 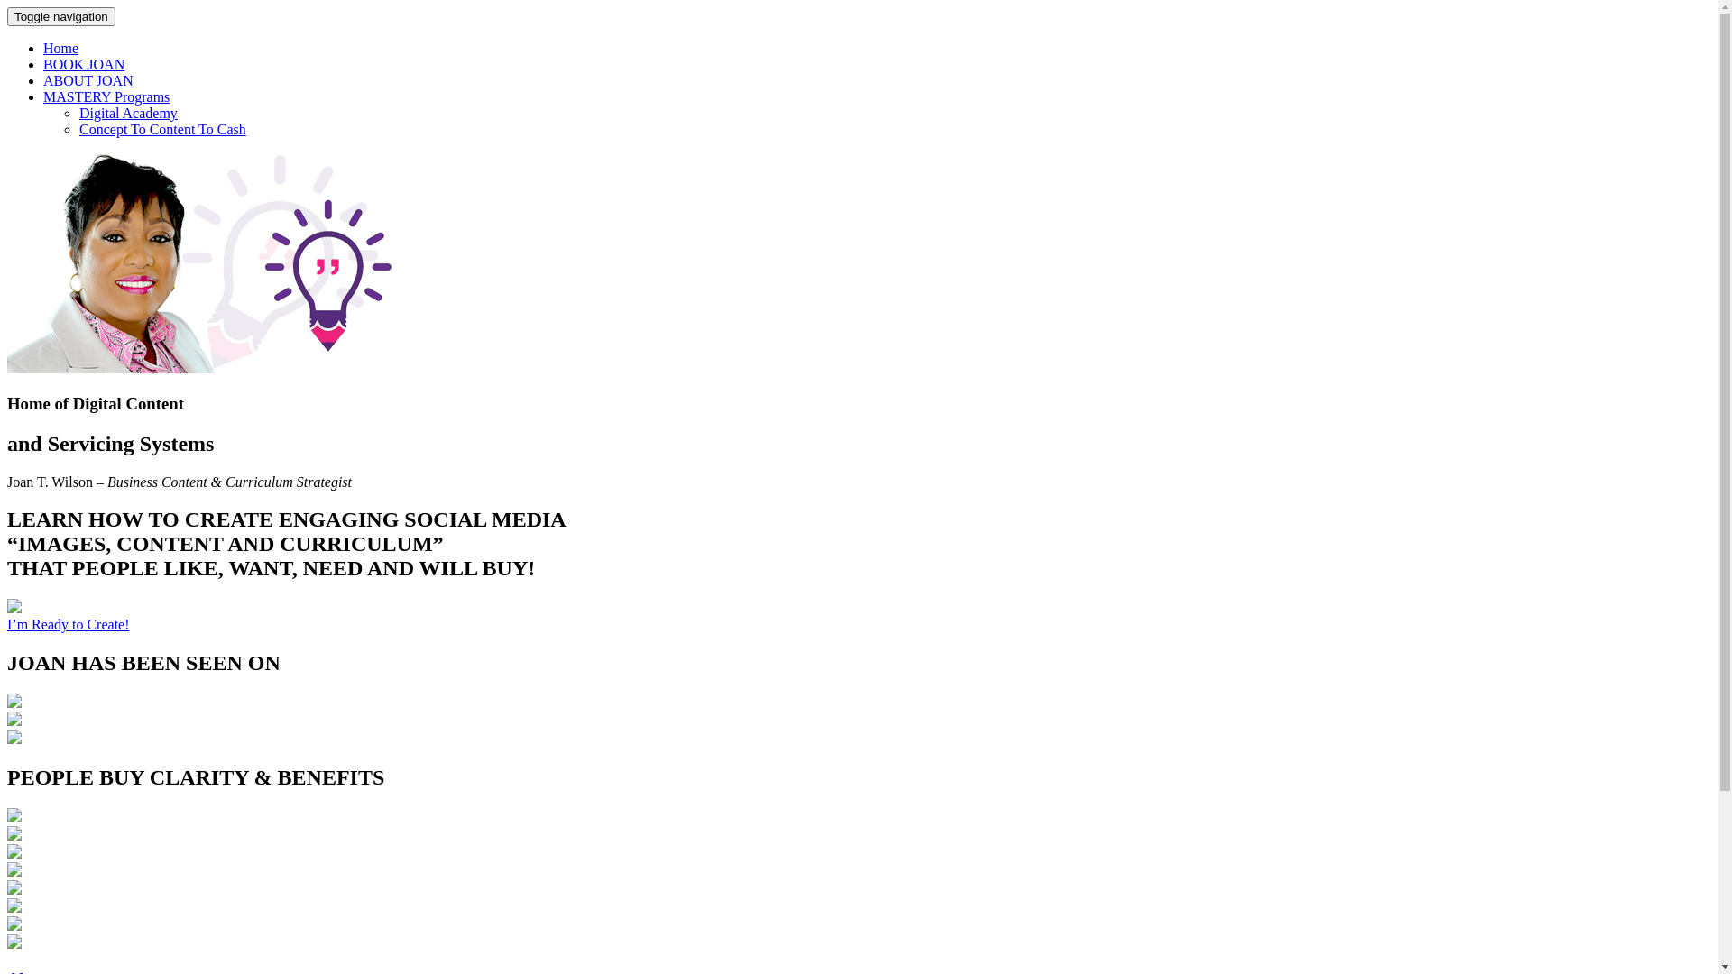 What do you see at coordinates (106, 97) in the screenshot?
I see `MASTERY Programs` at bounding box center [106, 97].